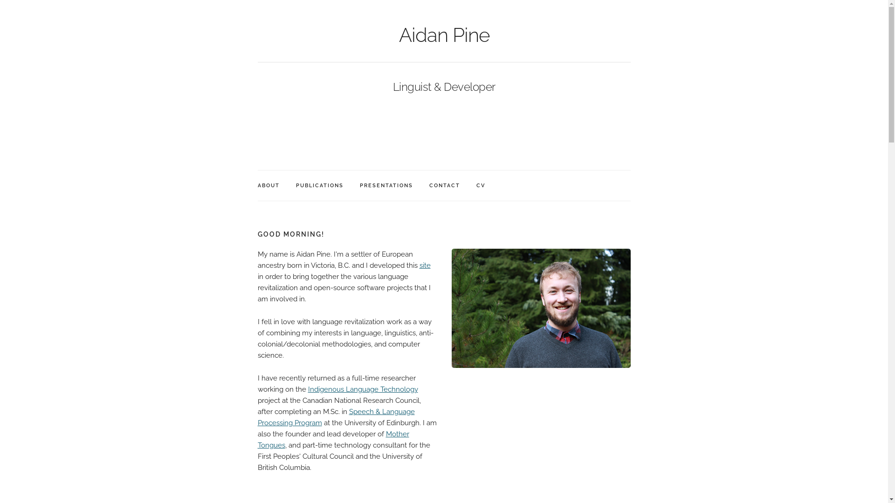 The image size is (895, 503). Describe the element at coordinates (425, 265) in the screenshot. I see `site` at that location.